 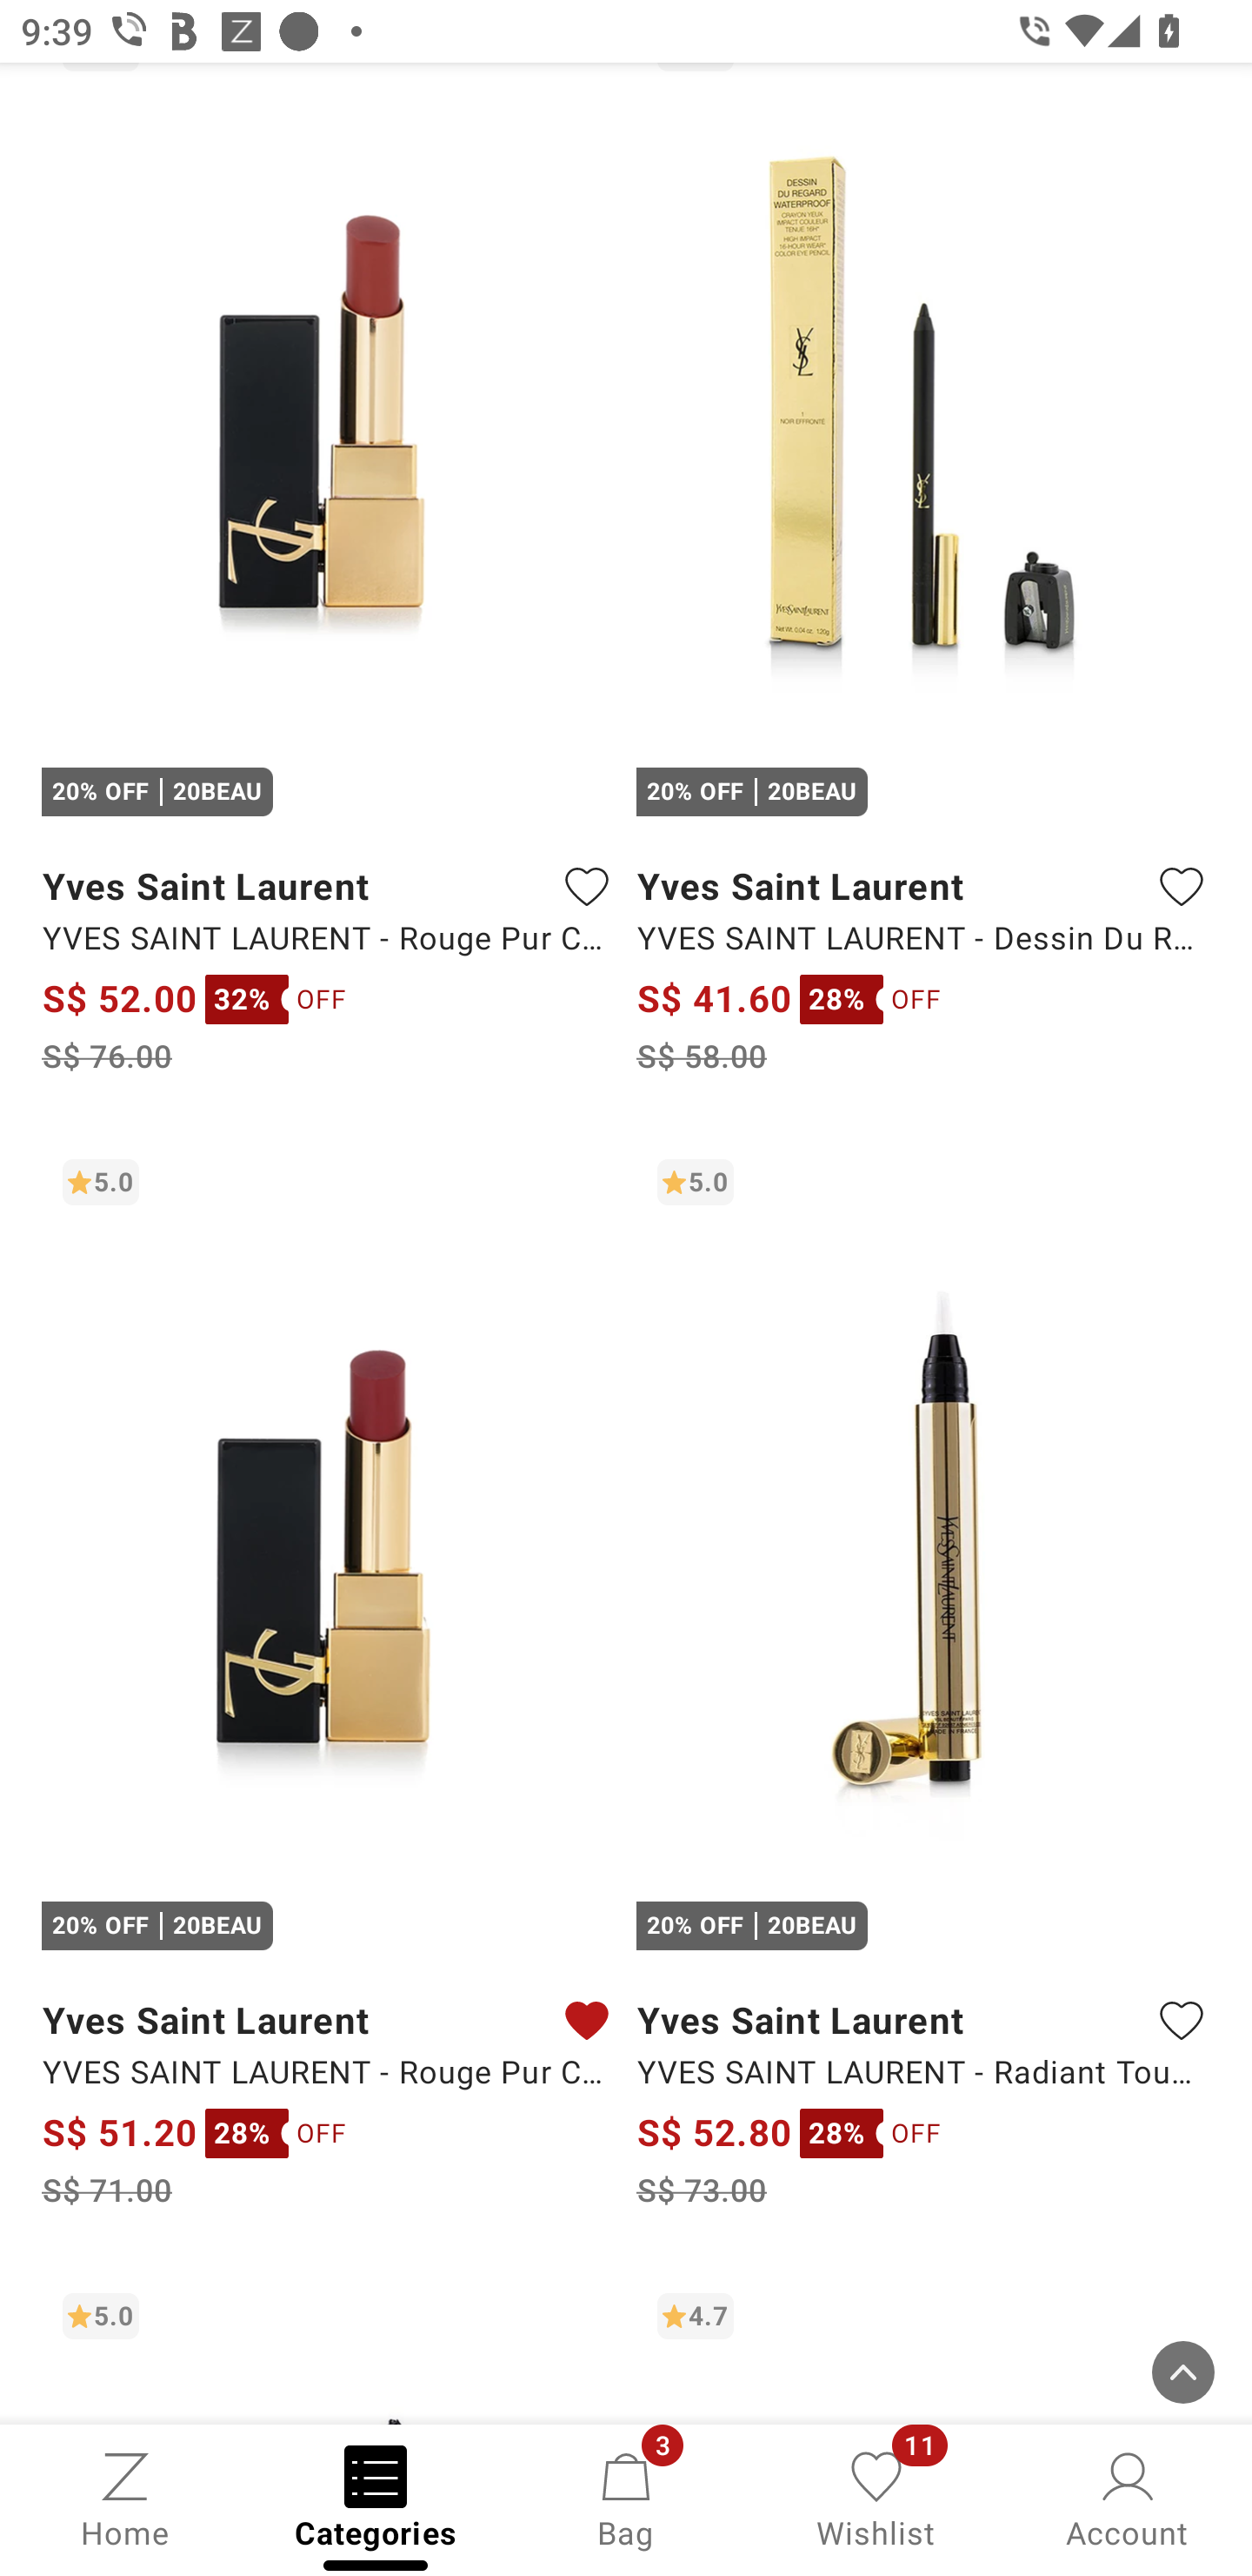 I want to click on Home, so click(x=125, y=2498).